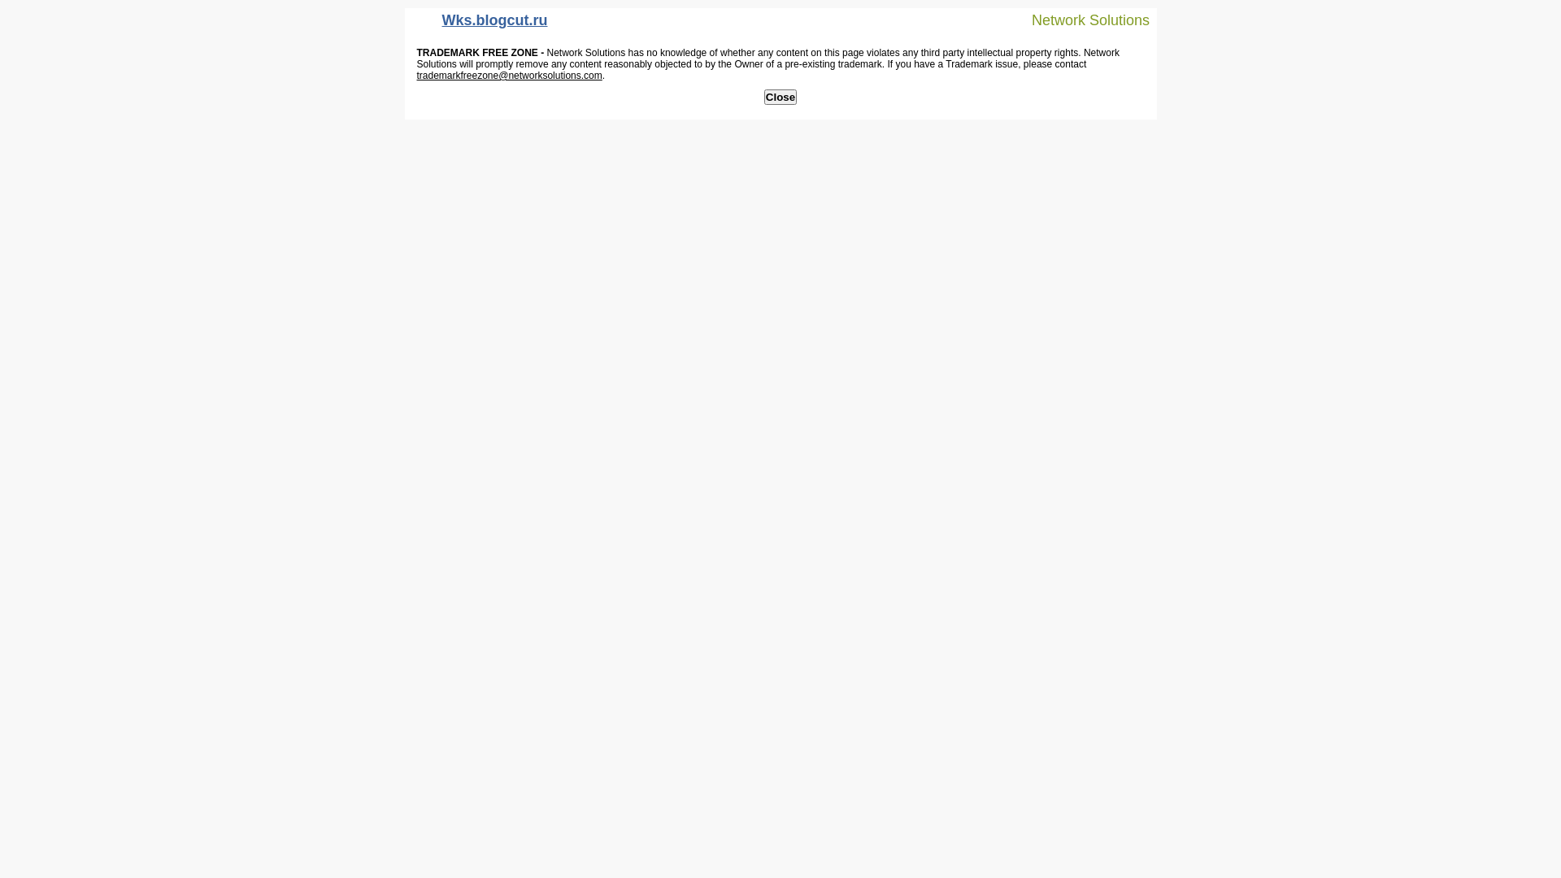 This screenshot has width=1561, height=878. I want to click on trademarkfreezone@networksolutions.com, so click(509, 76).